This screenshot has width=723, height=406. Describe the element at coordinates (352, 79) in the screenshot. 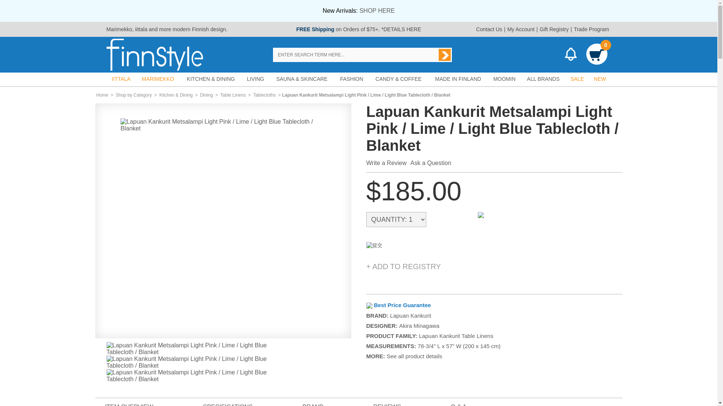

I see `FASHION` at that location.